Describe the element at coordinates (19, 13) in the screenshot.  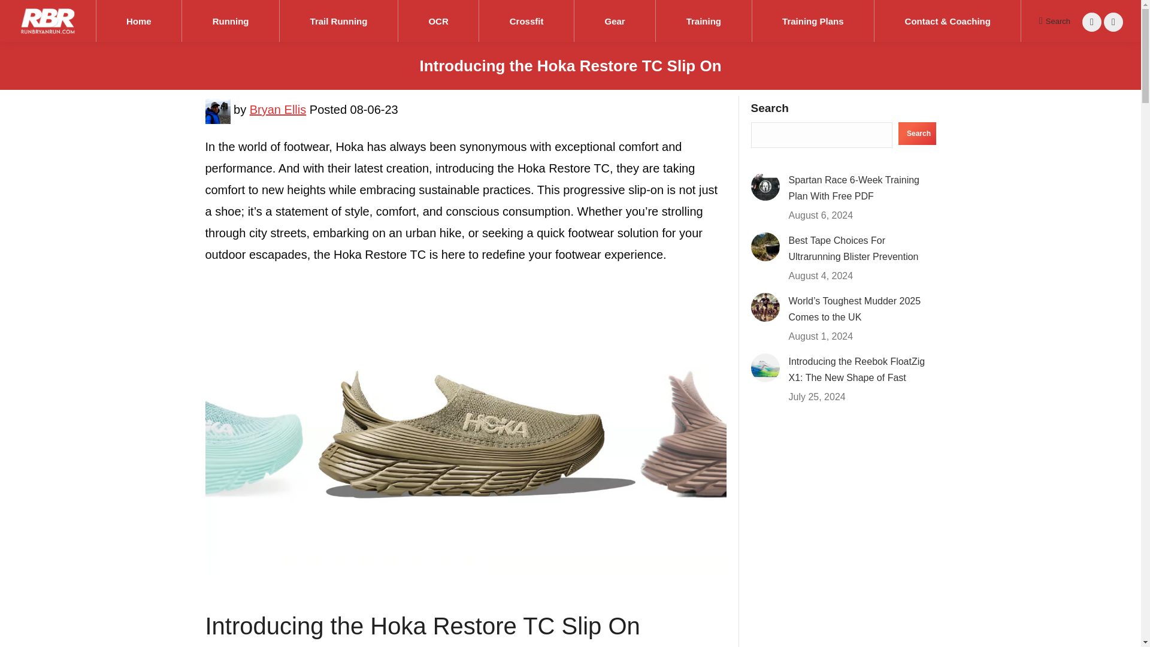
I see `Go!` at that location.